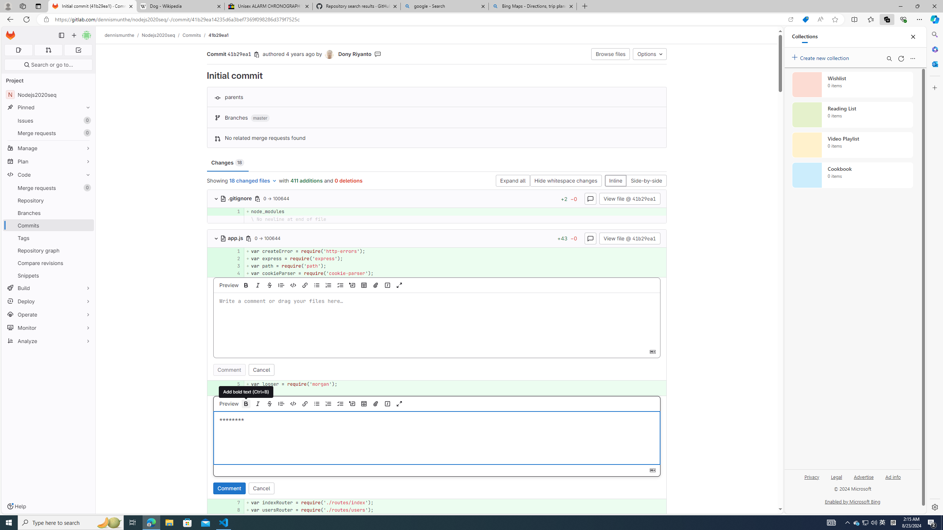 This screenshot has width=943, height=530. Describe the element at coordinates (934, 49) in the screenshot. I see `Microsoft 365` at that location.